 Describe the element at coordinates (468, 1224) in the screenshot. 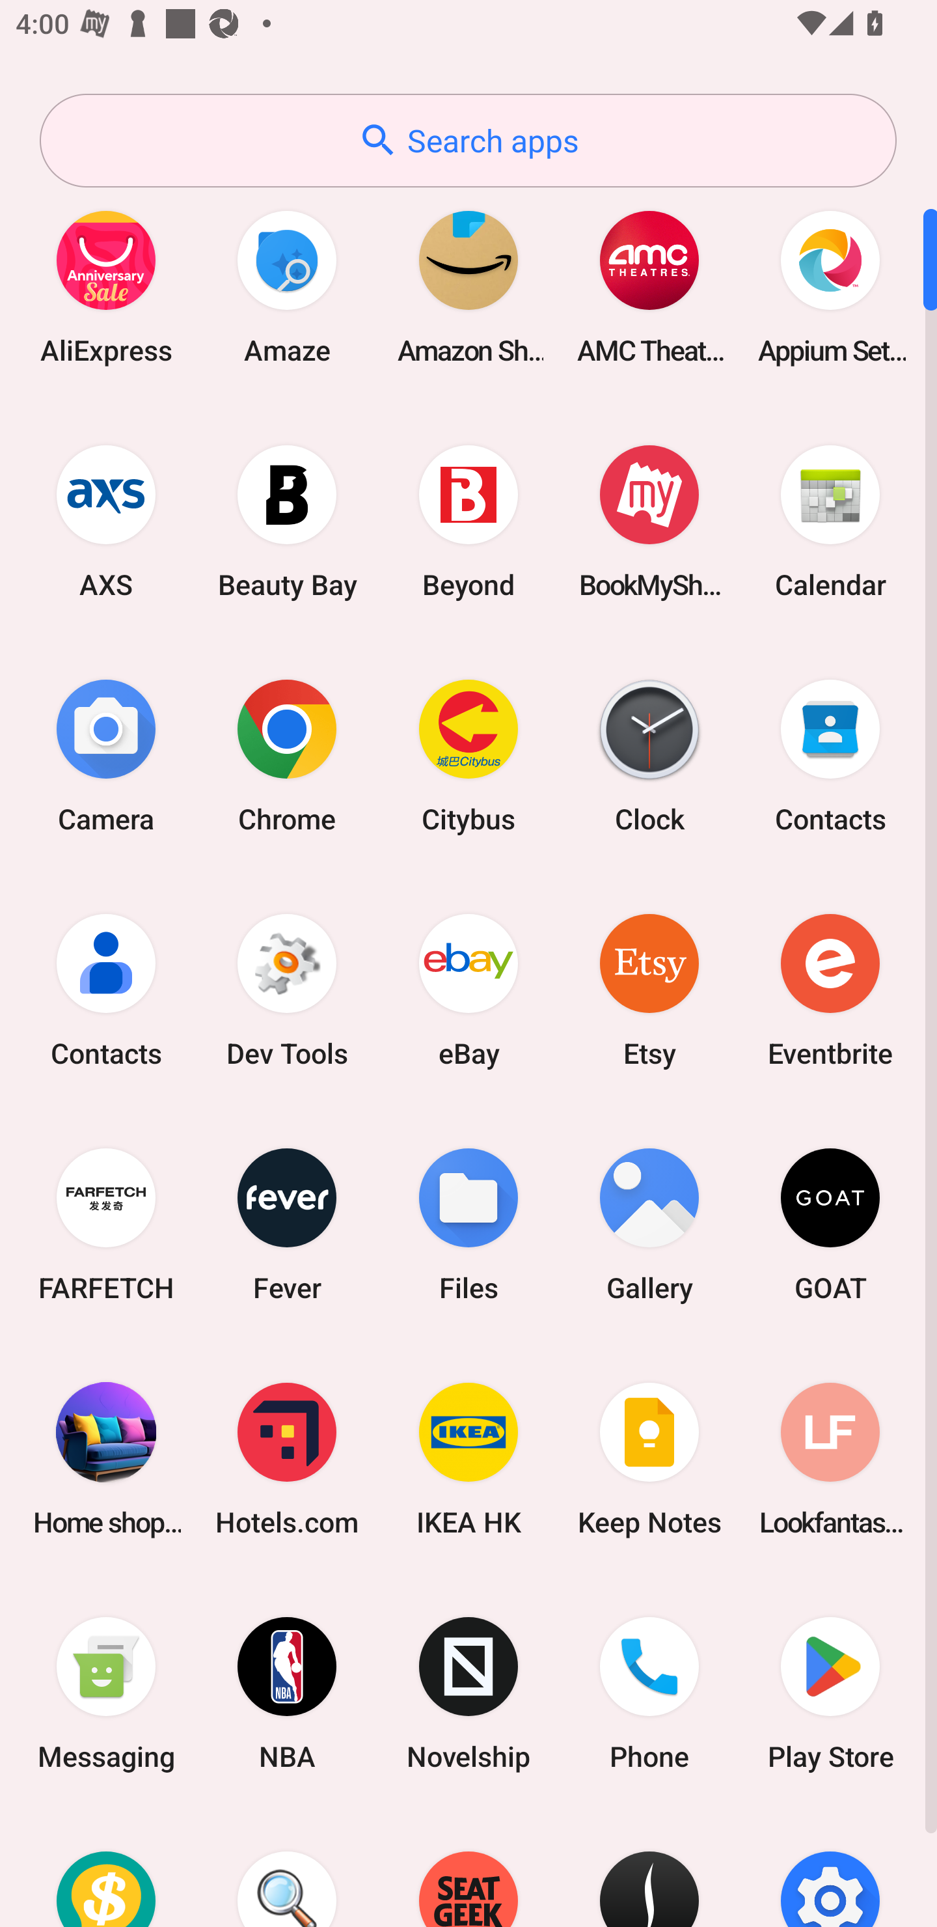

I see `Files` at that location.